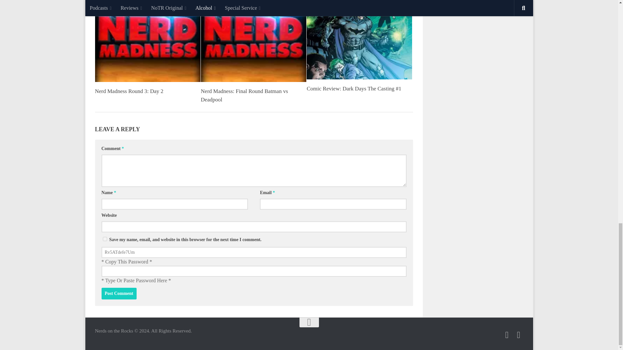  What do you see at coordinates (119, 294) in the screenshot?
I see `Post Comment` at bounding box center [119, 294].